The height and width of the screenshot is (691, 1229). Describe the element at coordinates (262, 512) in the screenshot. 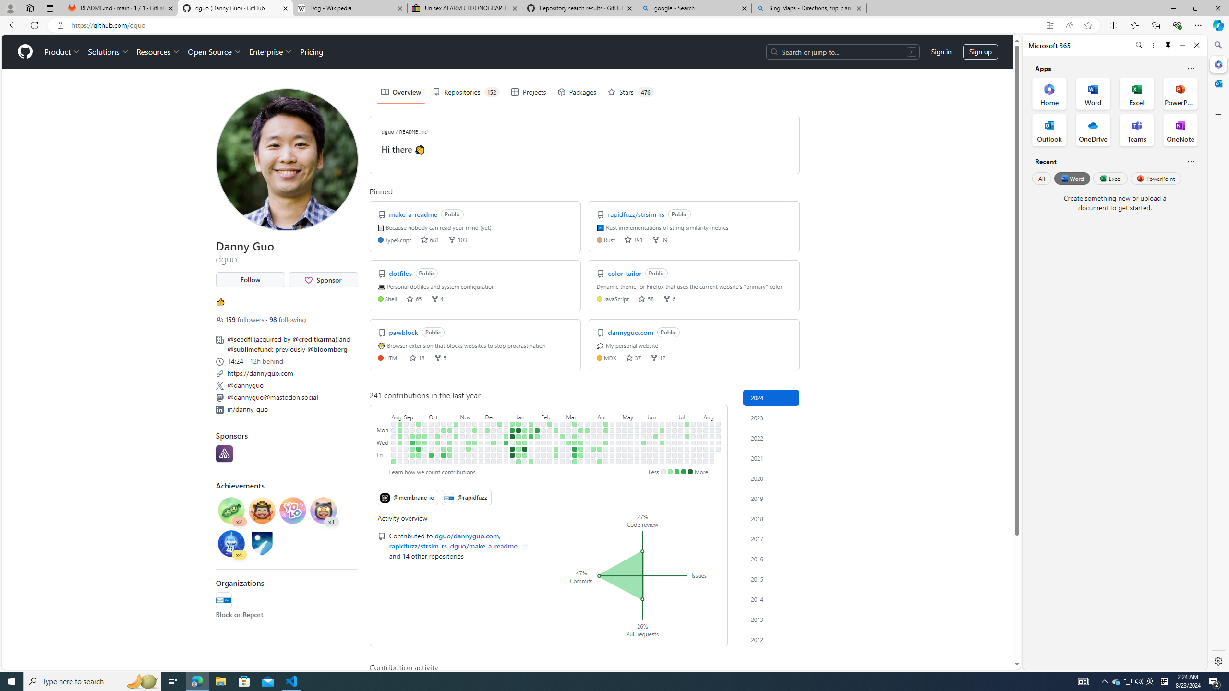

I see `Achievement: Quickdraw` at that location.